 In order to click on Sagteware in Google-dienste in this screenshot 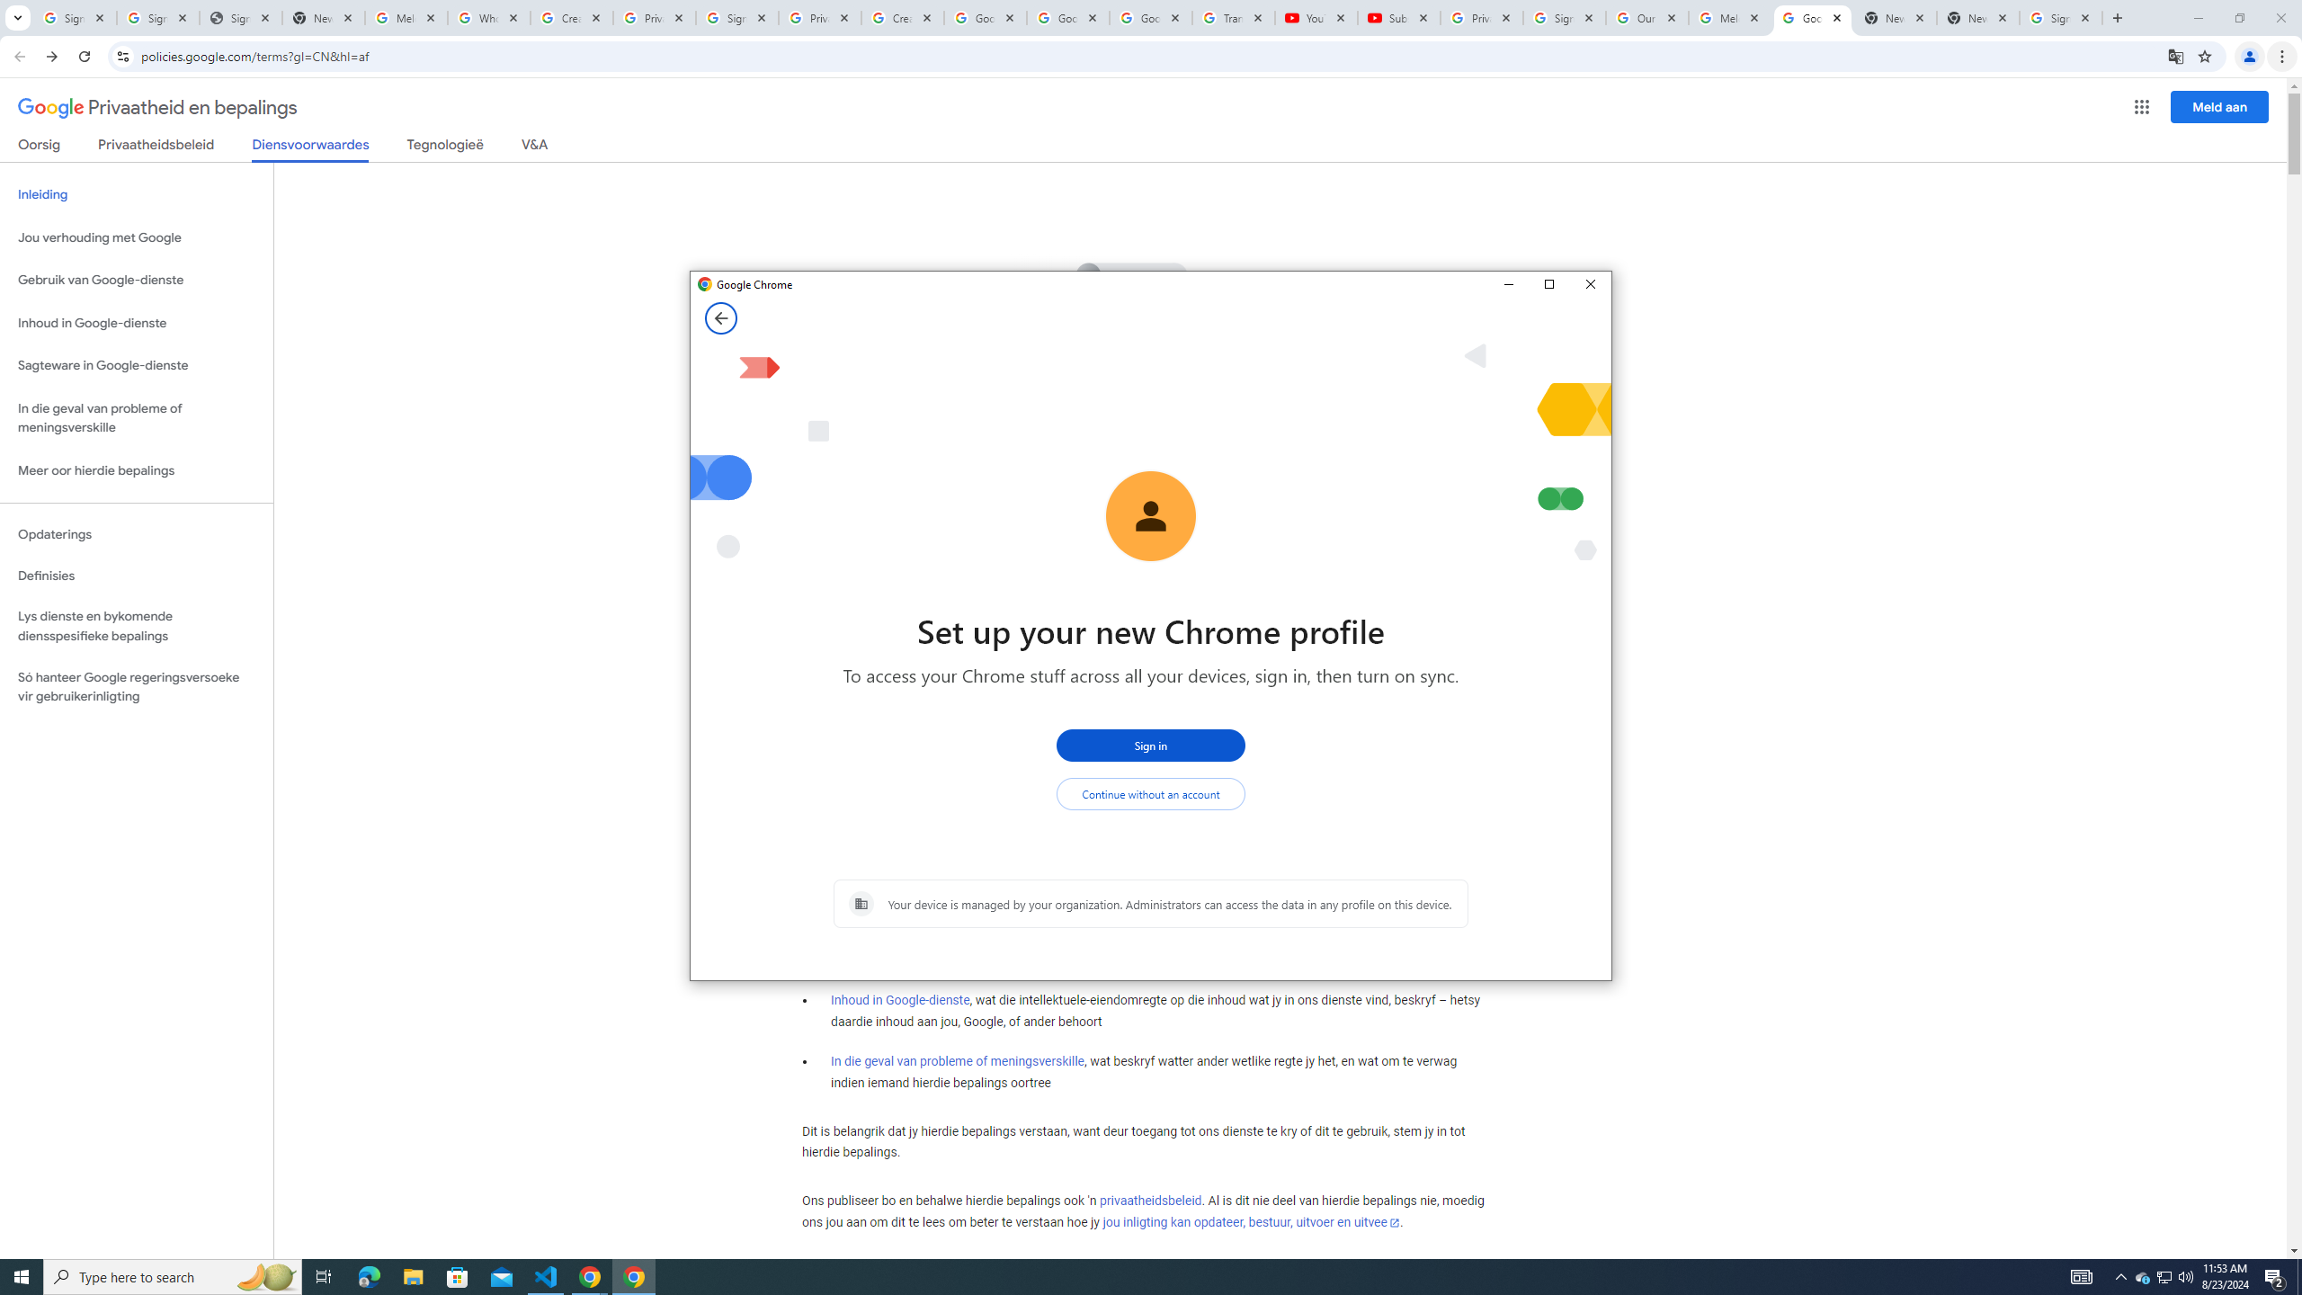, I will do `click(324, 1277)`.